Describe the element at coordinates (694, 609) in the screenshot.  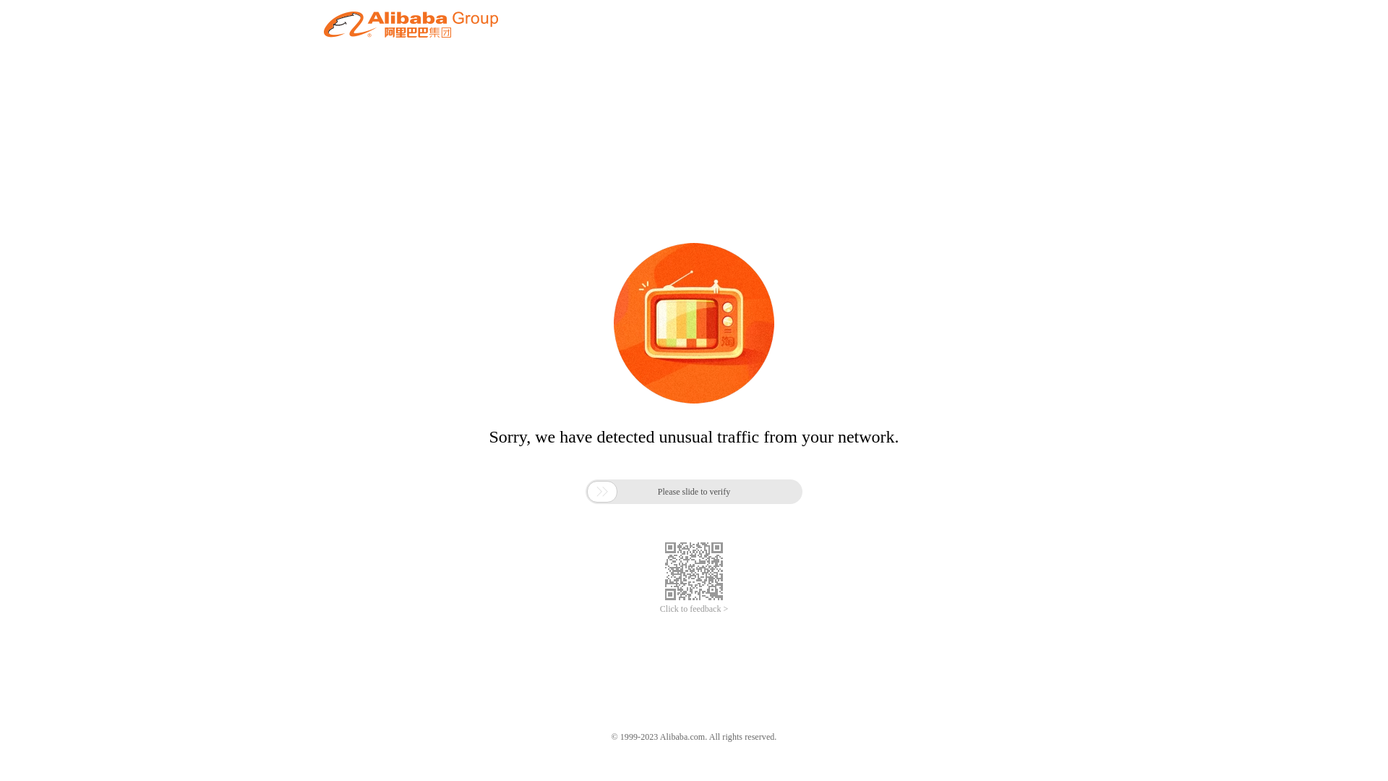
I see `Click to feedback >` at that location.